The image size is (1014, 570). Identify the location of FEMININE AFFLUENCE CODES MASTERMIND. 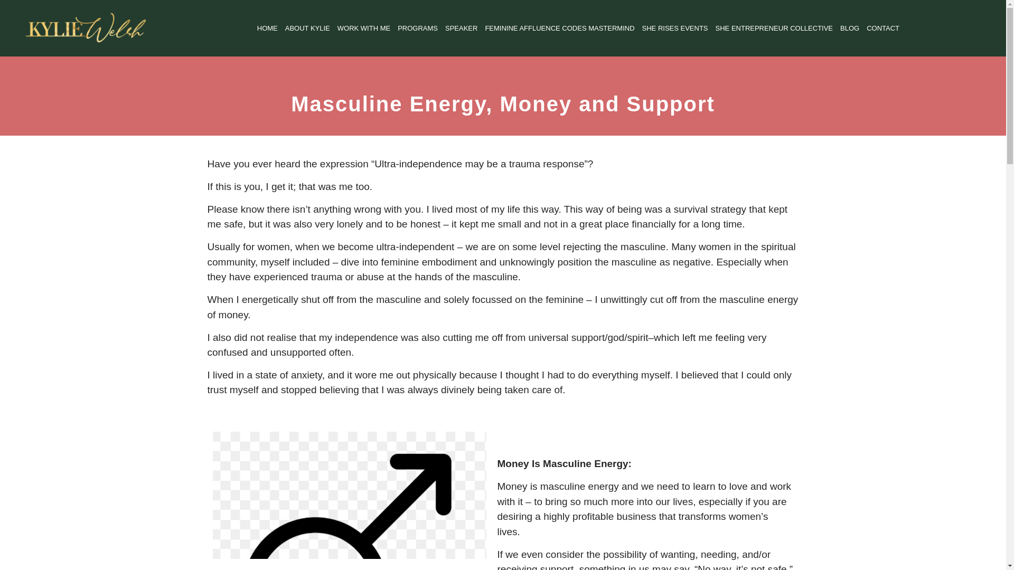
(559, 28).